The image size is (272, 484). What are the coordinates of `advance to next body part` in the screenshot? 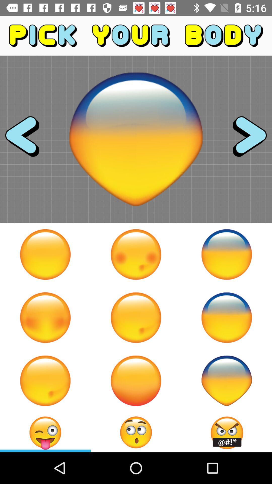 It's located at (245, 139).